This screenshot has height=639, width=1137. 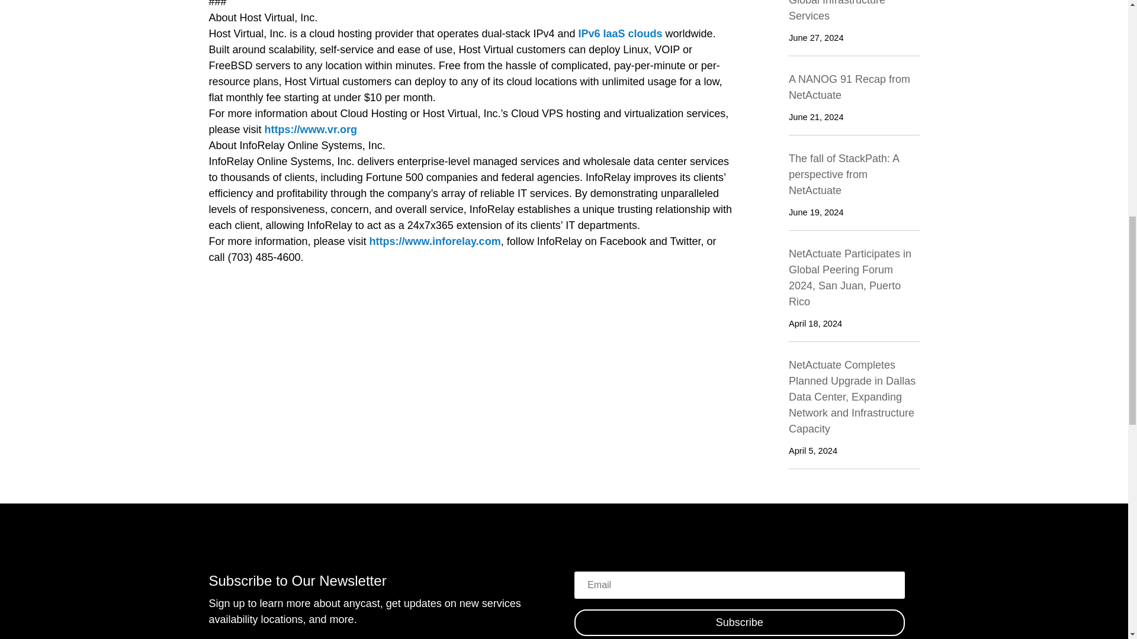 I want to click on The fall of StackPath: A perspective from NetActuate, so click(x=844, y=174).